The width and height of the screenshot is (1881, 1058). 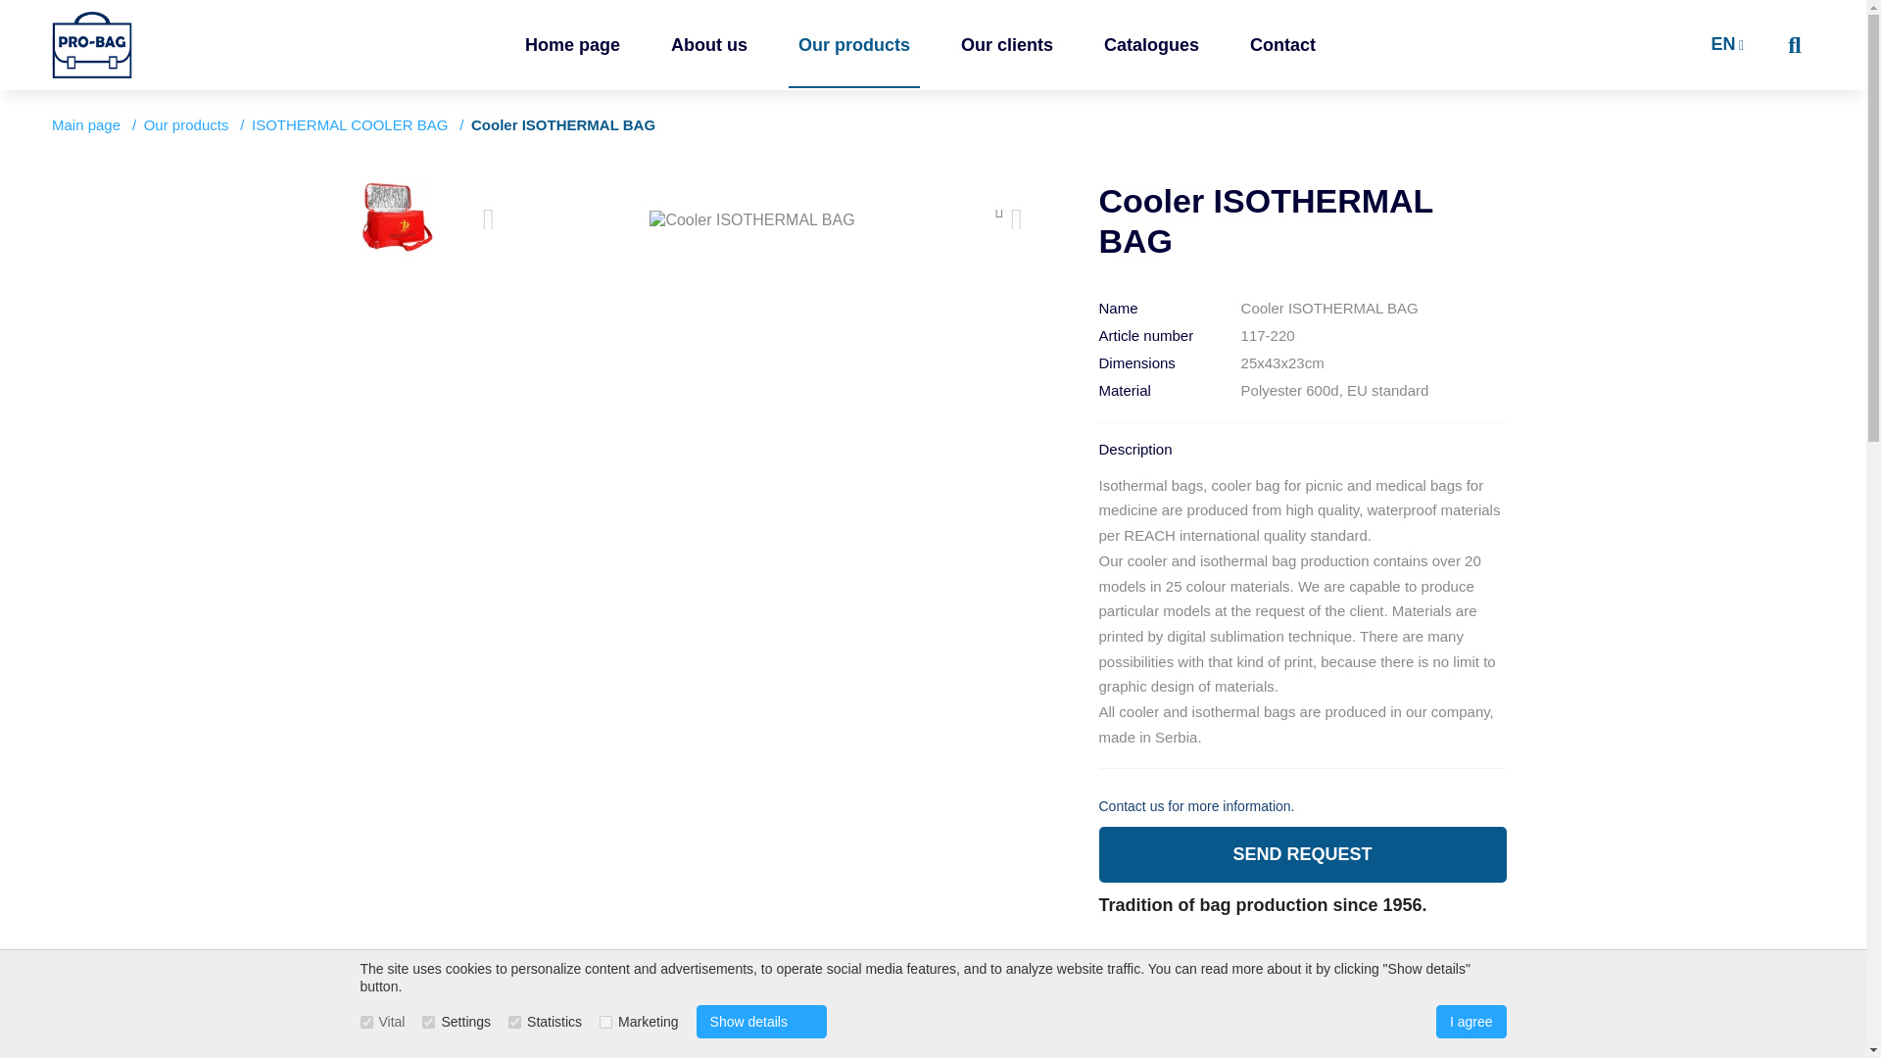 I want to click on Catalogues, so click(x=1152, y=45).